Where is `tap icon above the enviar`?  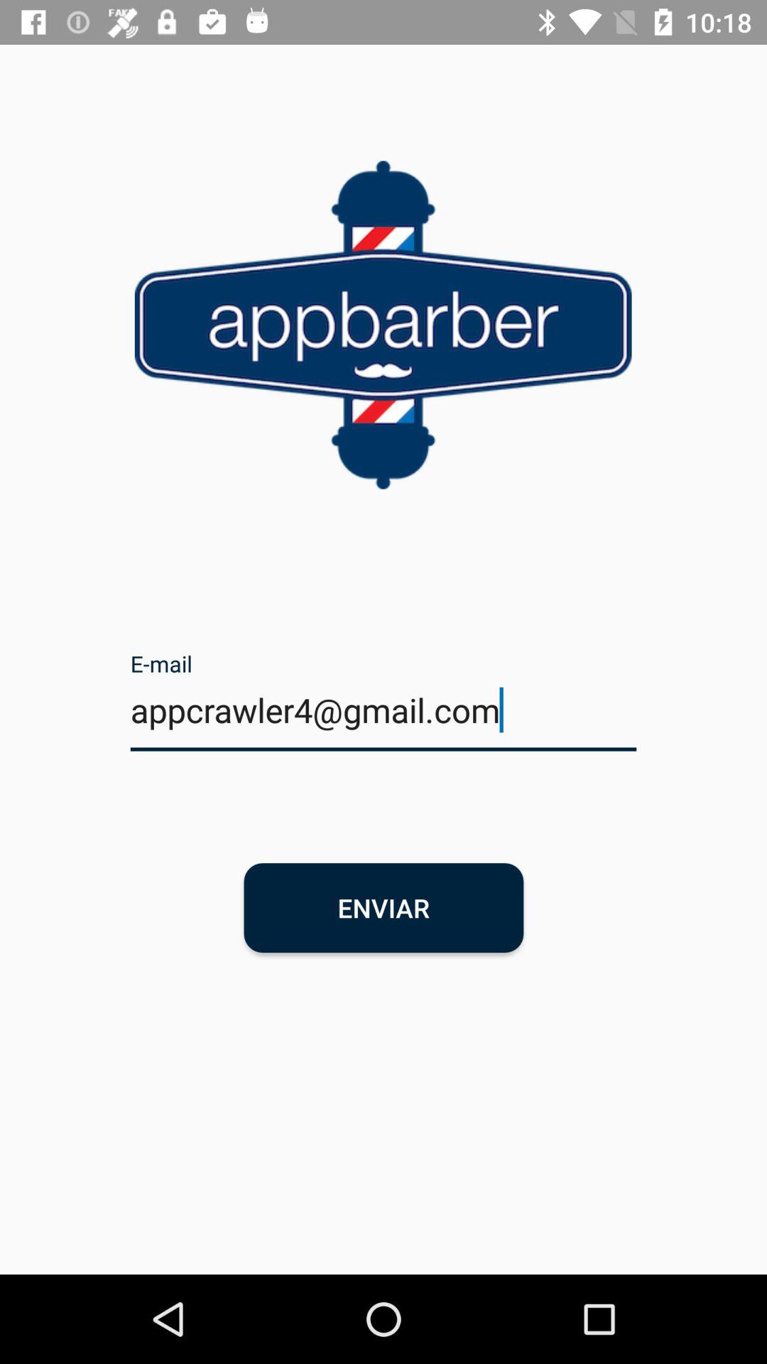 tap icon above the enviar is located at coordinates (383, 719).